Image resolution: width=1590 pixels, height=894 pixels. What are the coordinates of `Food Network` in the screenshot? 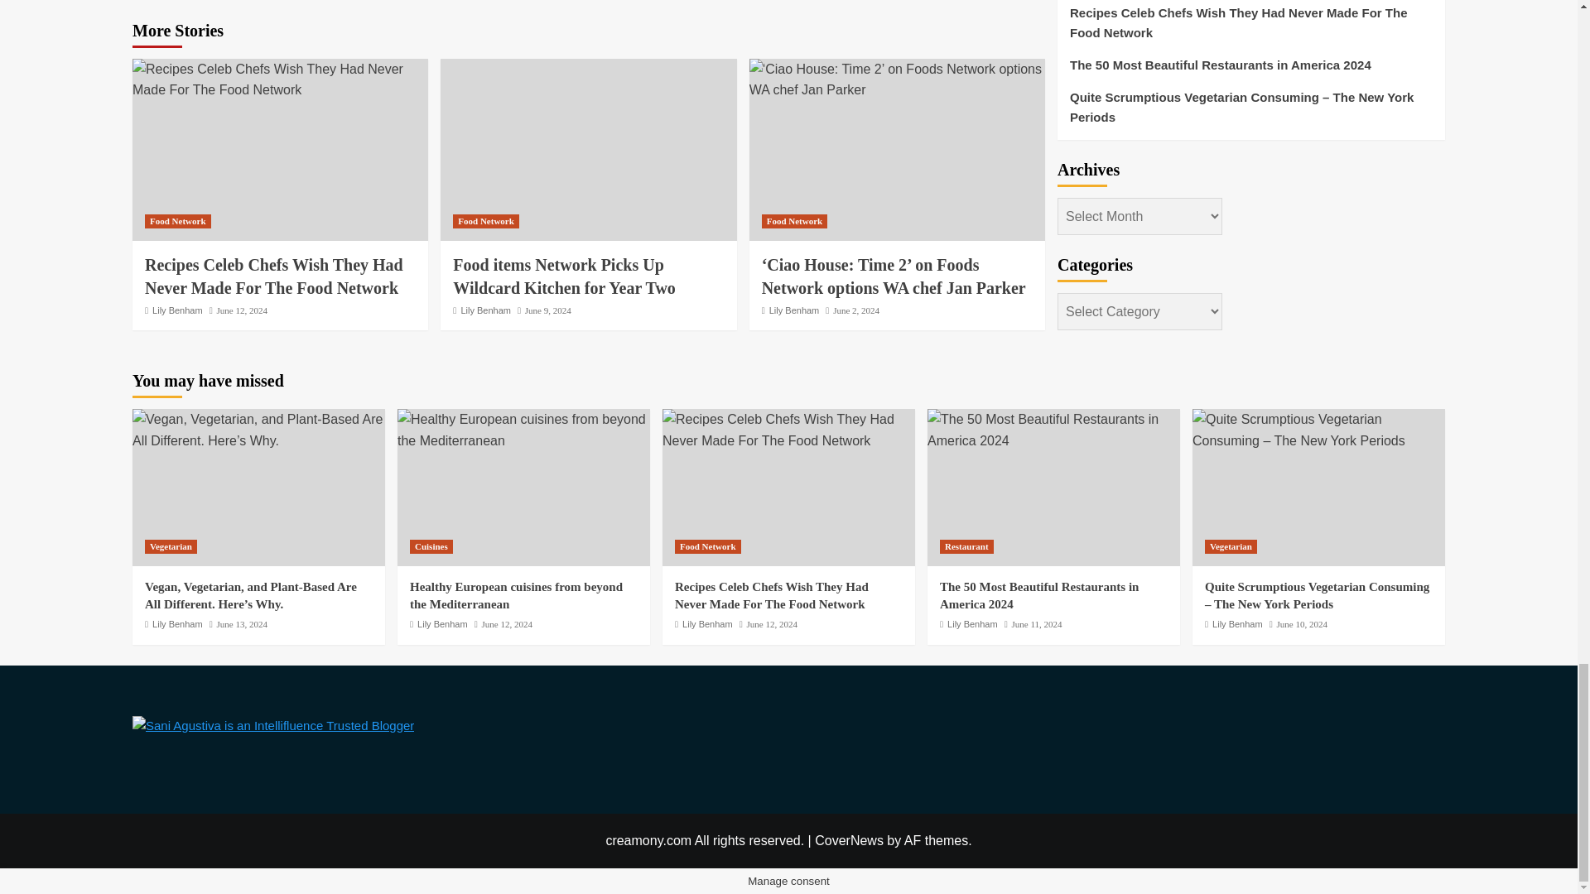 It's located at (177, 222).